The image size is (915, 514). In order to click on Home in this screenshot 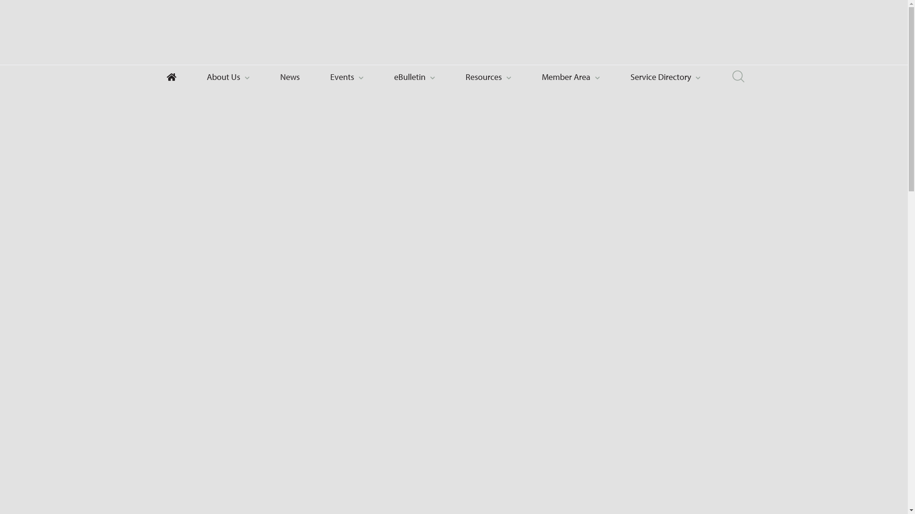, I will do `click(172, 77)`.